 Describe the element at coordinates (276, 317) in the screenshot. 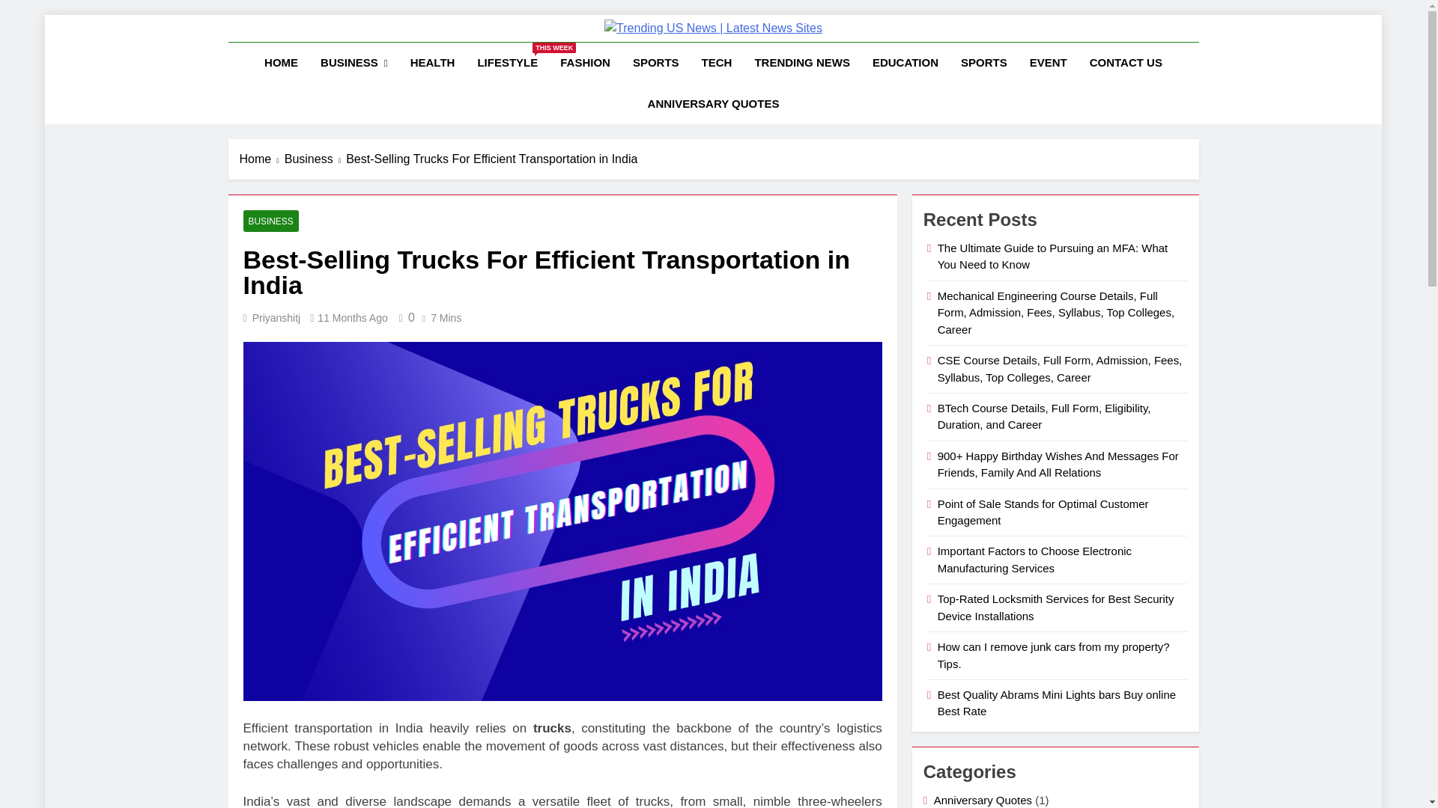

I see `Best-Selling Trucks For Efficient Transportation in India 1` at that location.